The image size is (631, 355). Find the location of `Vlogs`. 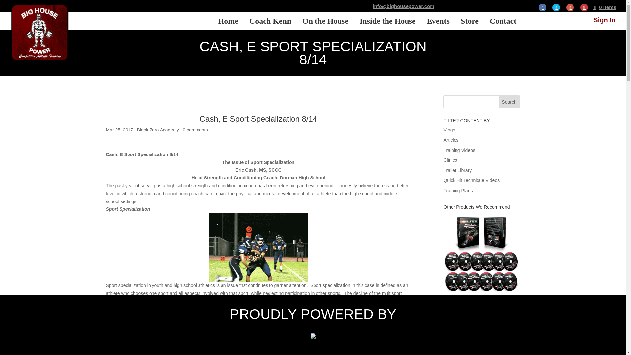

Vlogs is located at coordinates (449, 130).